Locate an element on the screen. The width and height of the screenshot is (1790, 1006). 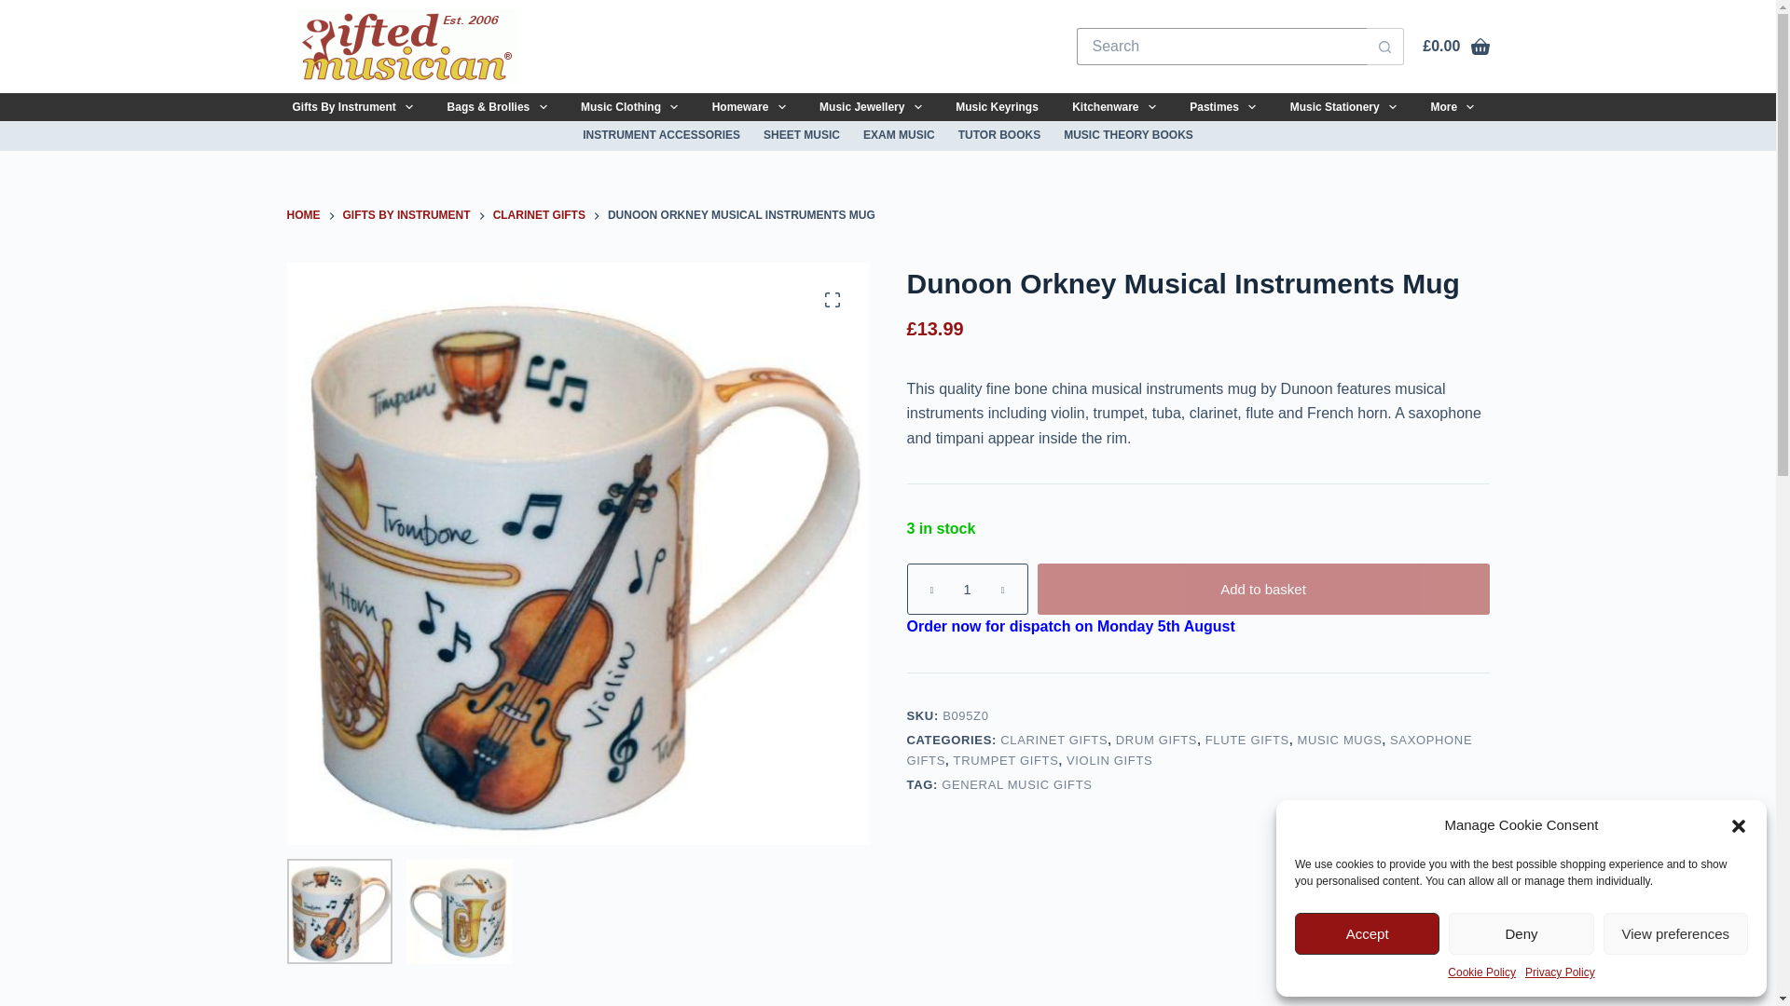
Cookie Policy is located at coordinates (1482, 972).